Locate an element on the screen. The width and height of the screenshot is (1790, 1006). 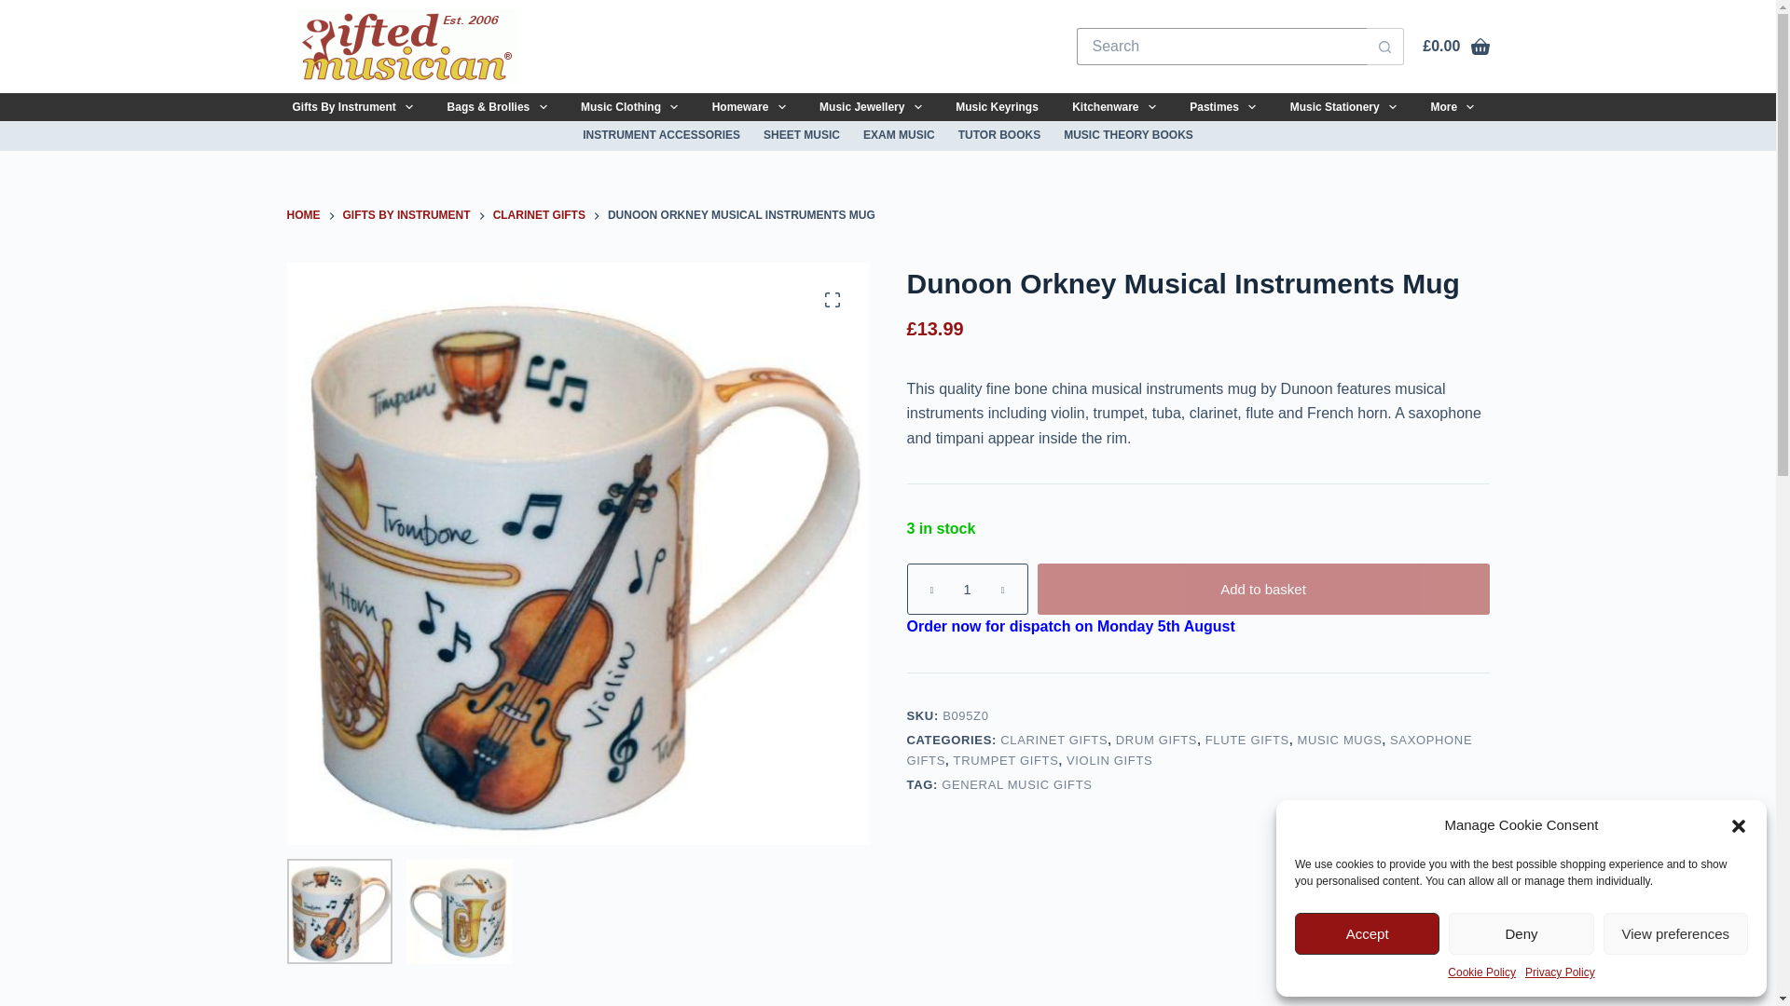
Cookie Policy is located at coordinates (1482, 972).